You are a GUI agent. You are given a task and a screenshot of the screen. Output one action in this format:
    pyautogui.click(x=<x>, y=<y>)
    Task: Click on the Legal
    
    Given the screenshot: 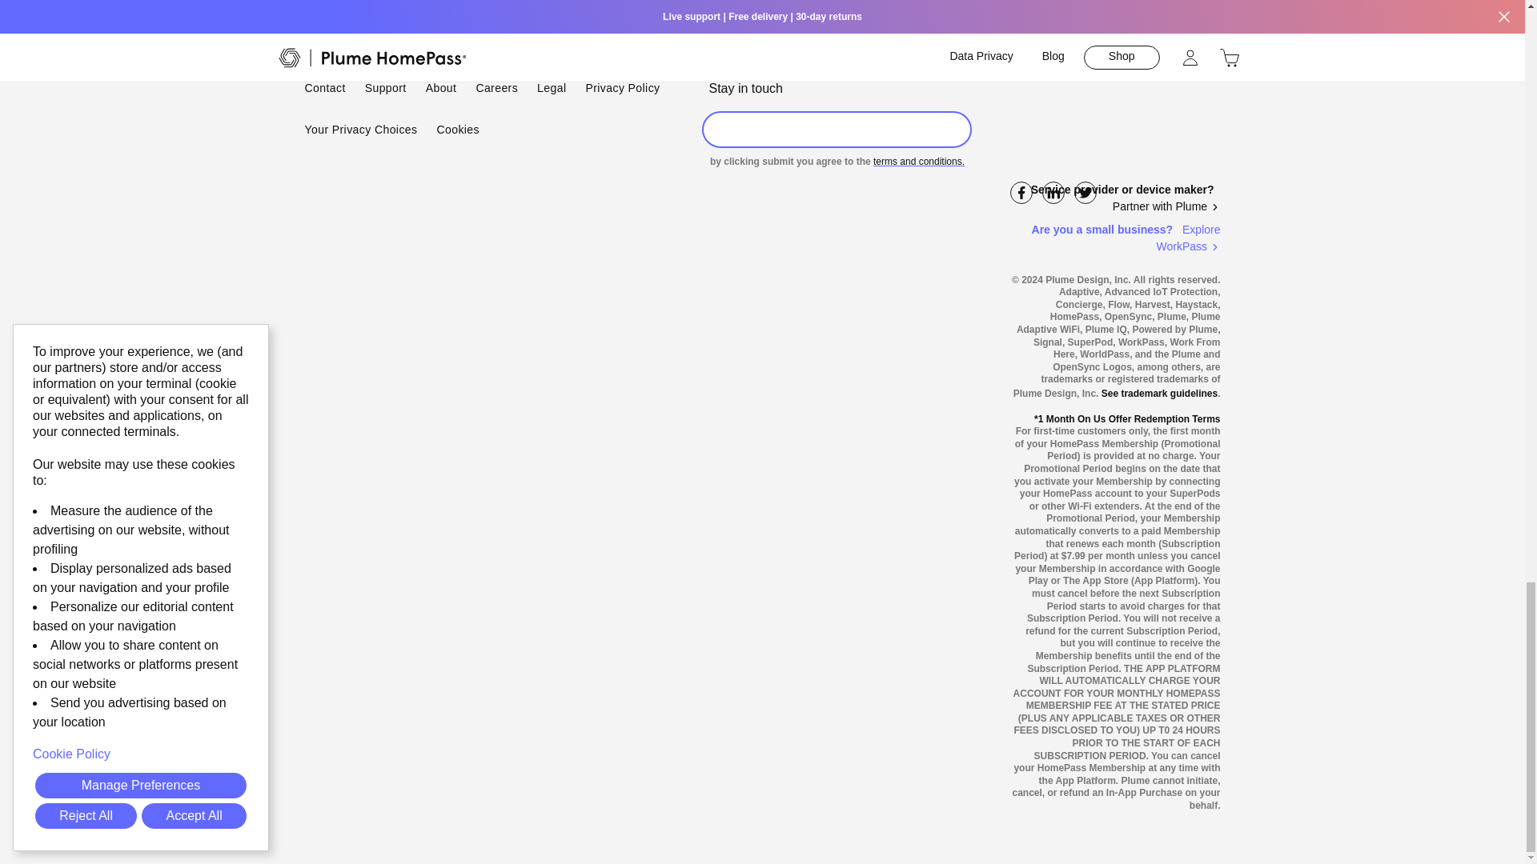 What is the action you would take?
    pyautogui.click(x=551, y=89)
    